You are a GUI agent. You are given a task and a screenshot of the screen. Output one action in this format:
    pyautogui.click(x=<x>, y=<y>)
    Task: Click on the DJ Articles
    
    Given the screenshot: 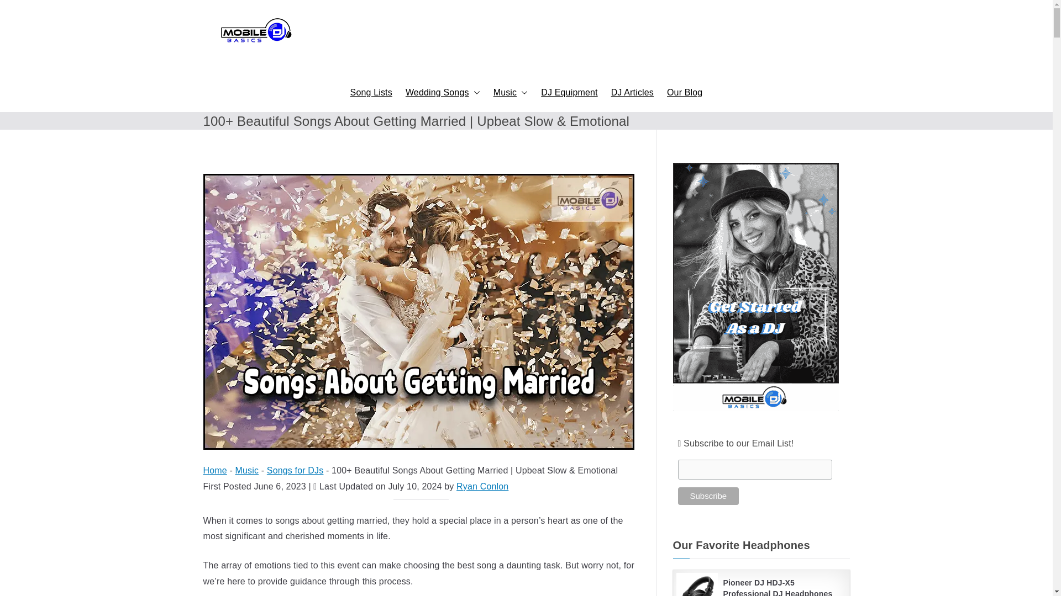 What is the action you would take?
    pyautogui.click(x=632, y=93)
    